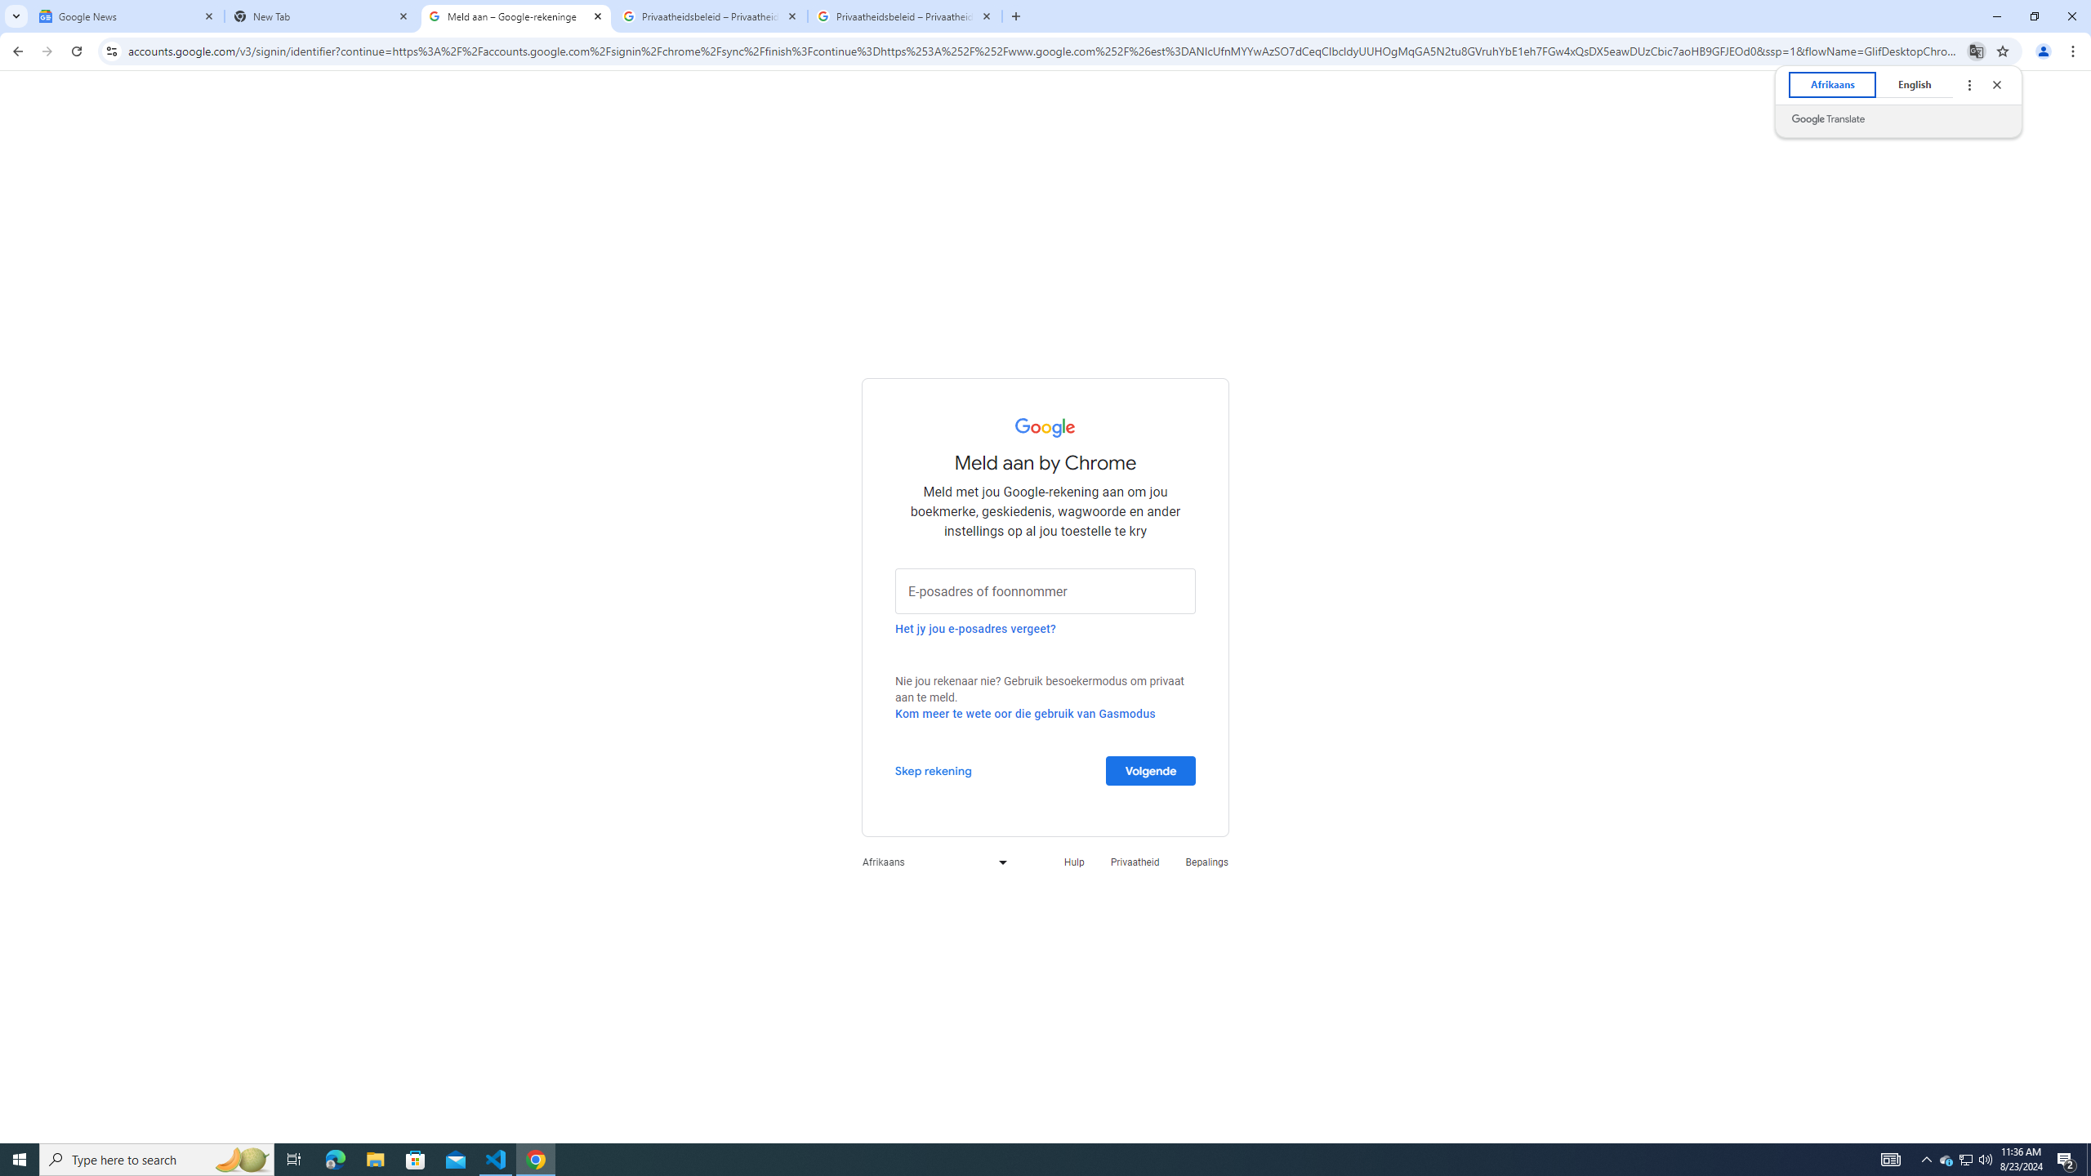 Image resolution: width=2091 pixels, height=1176 pixels. What do you see at coordinates (1926, 1160) in the screenshot?
I see `Microsoft Store` at bounding box center [1926, 1160].